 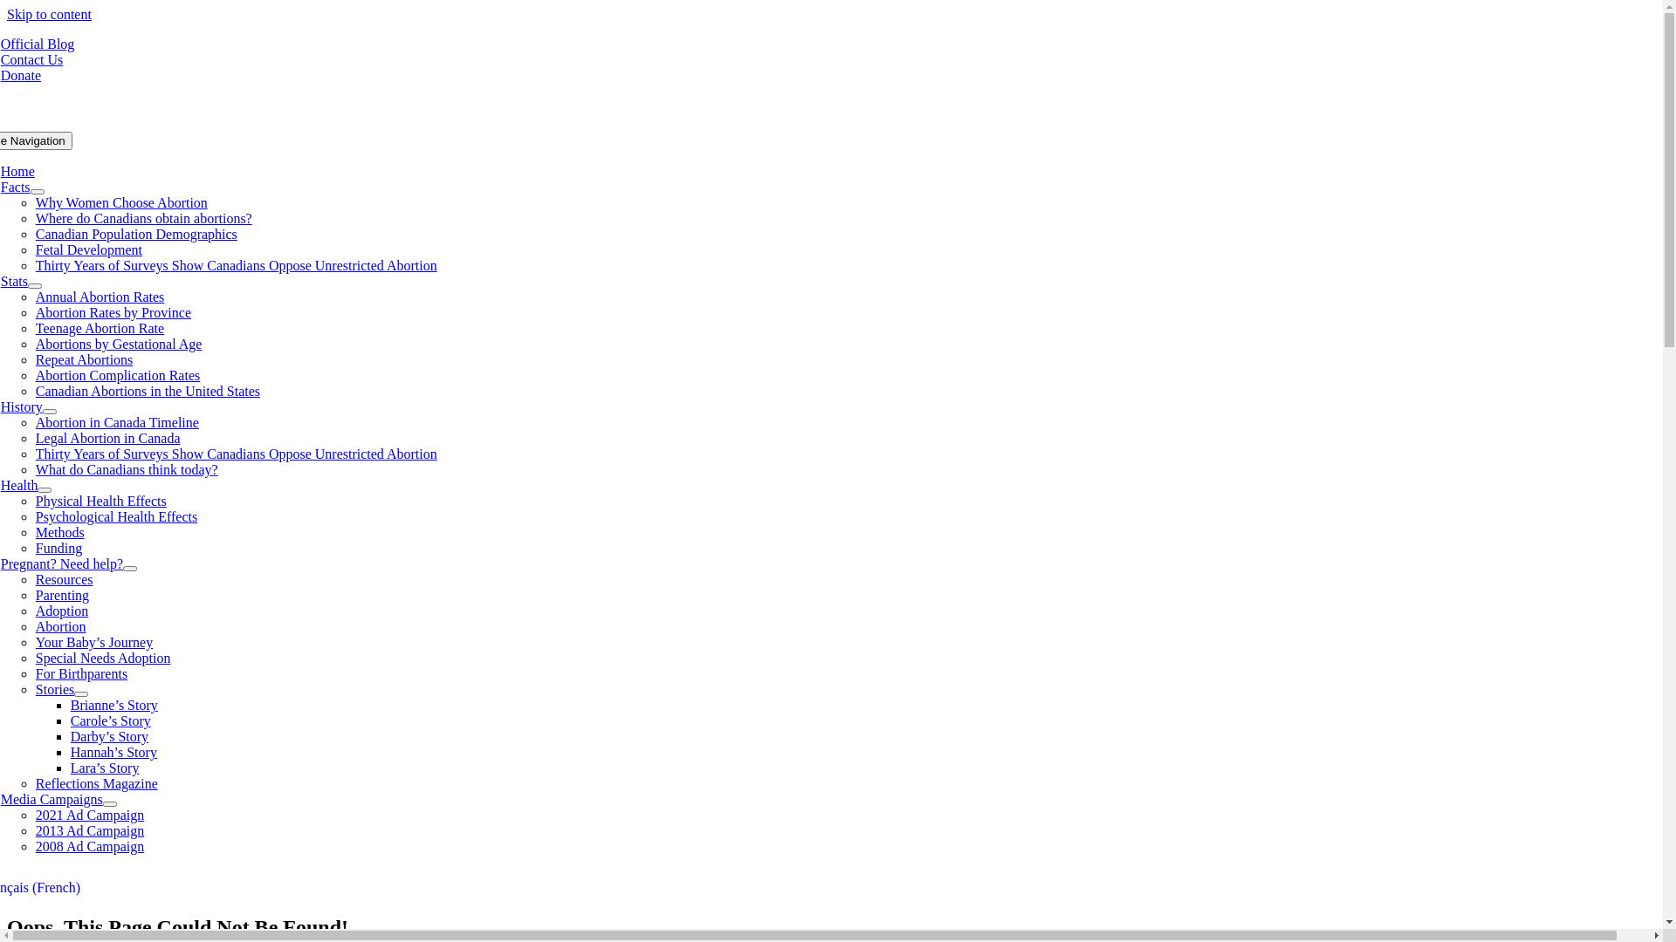 What do you see at coordinates (89, 249) in the screenshot?
I see `Fetal Development` at bounding box center [89, 249].